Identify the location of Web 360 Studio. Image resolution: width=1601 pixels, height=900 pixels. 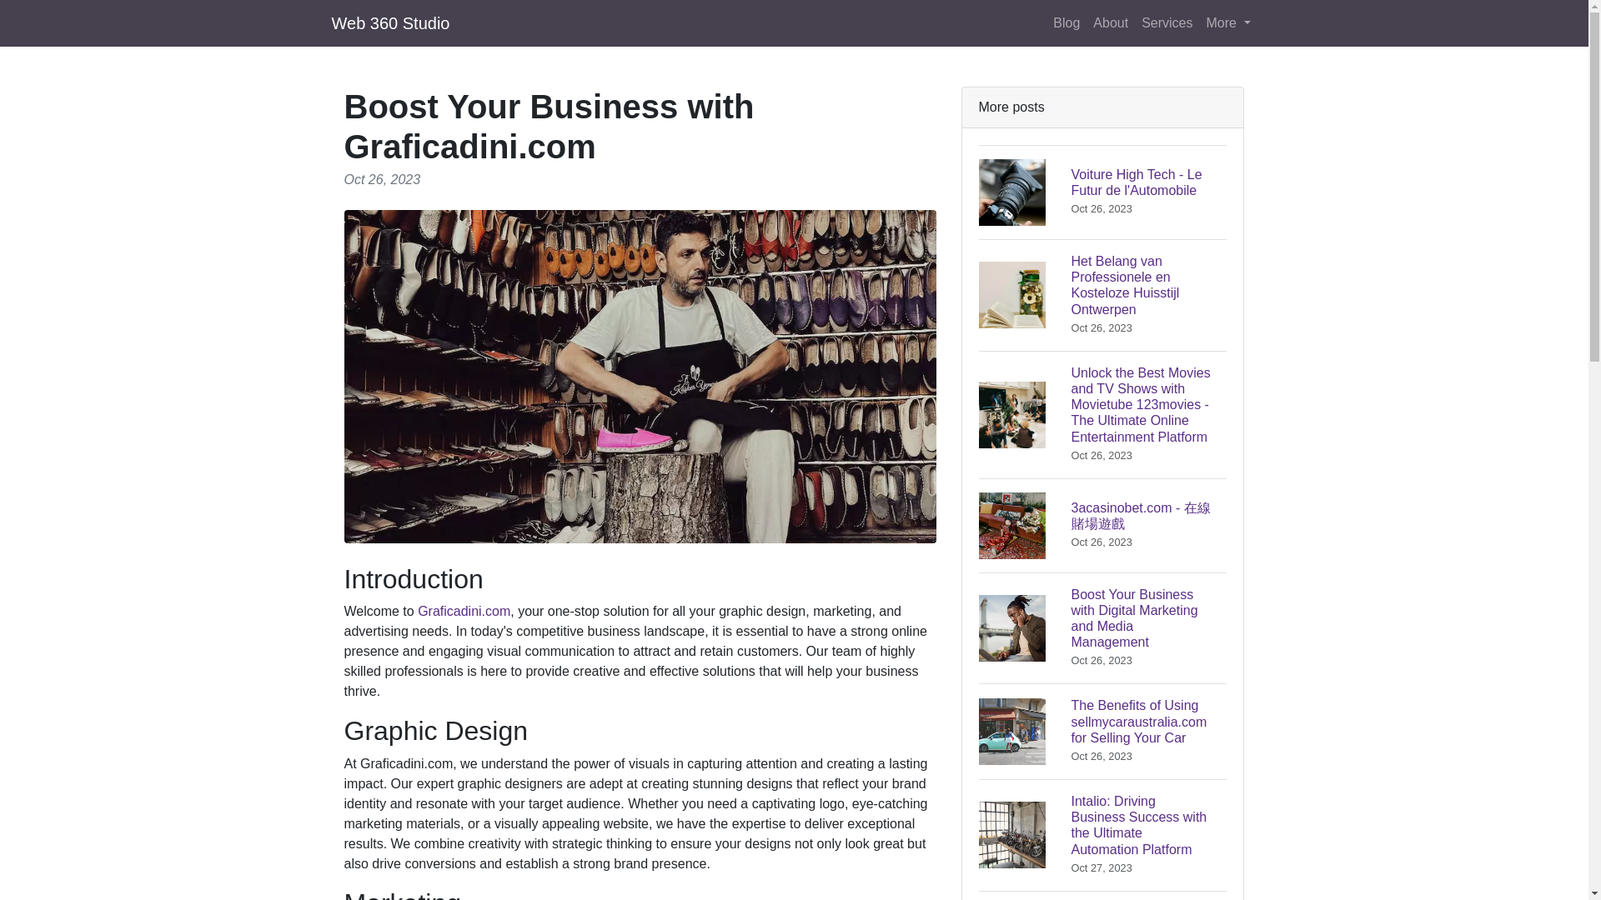
(1102, 192).